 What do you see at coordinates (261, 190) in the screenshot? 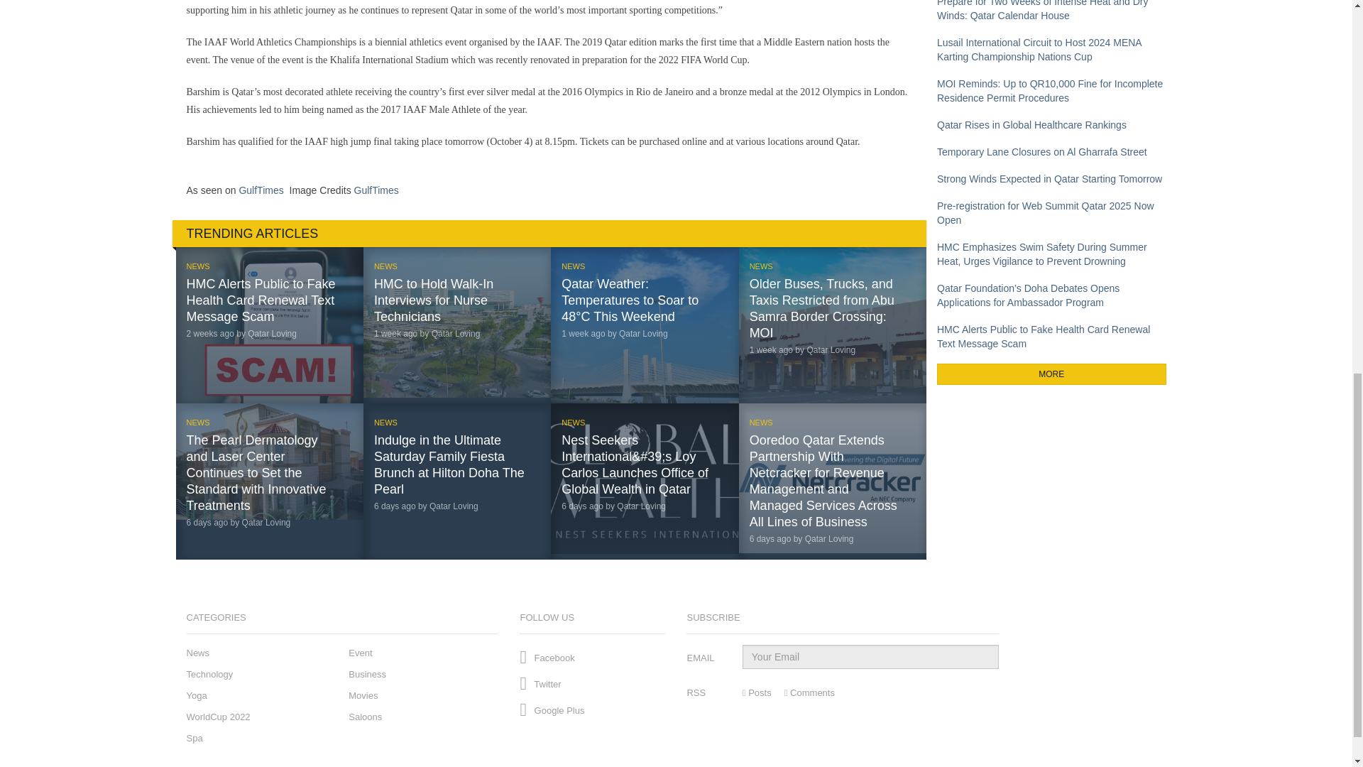
I see `GulfTimes` at bounding box center [261, 190].